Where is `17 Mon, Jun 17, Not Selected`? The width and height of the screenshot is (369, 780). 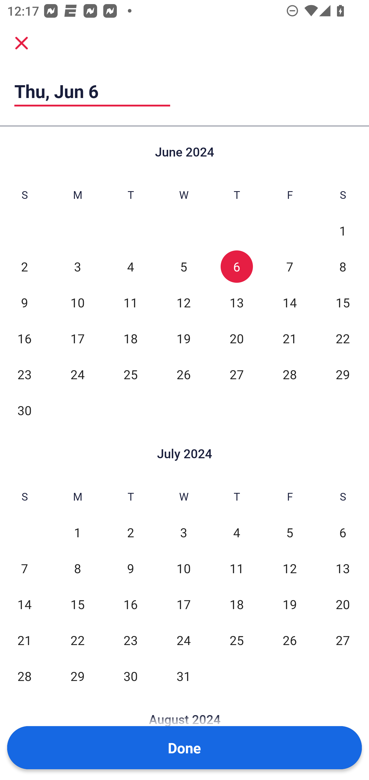
17 Mon, Jun 17, Not Selected is located at coordinates (77, 338).